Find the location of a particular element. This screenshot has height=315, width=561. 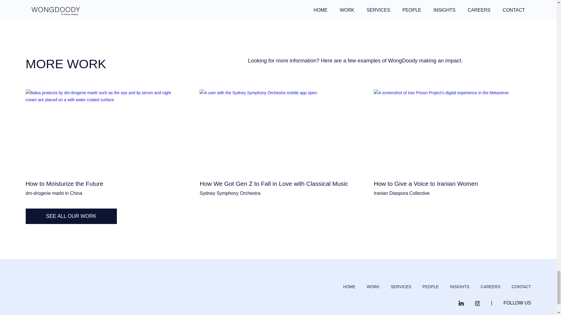

CAREERS is located at coordinates (490, 287).